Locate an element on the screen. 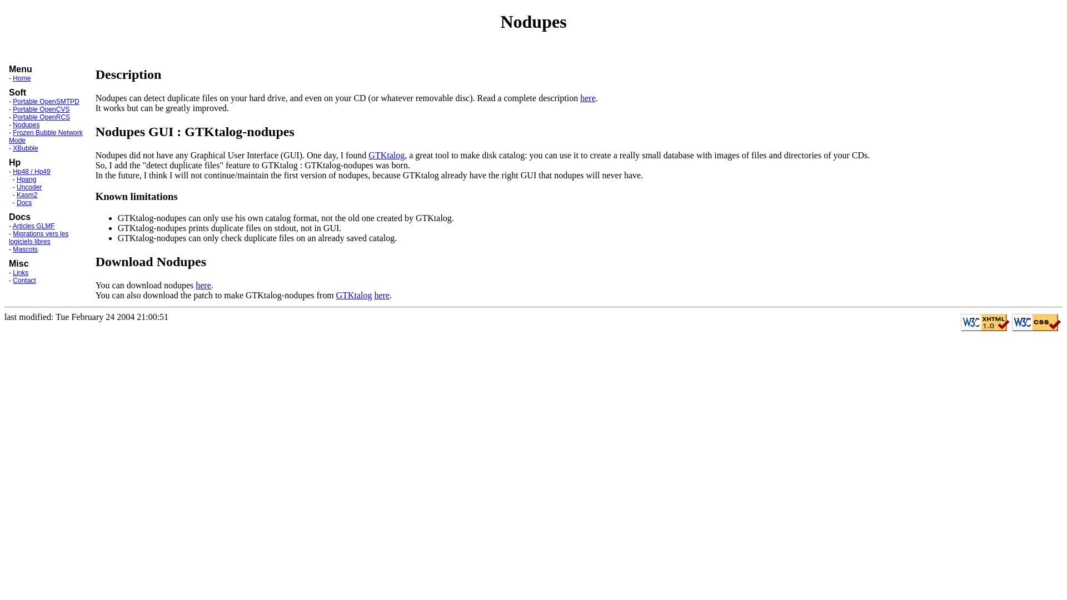 The height and width of the screenshot is (600, 1067). XBubble is located at coordinates (26, 148).